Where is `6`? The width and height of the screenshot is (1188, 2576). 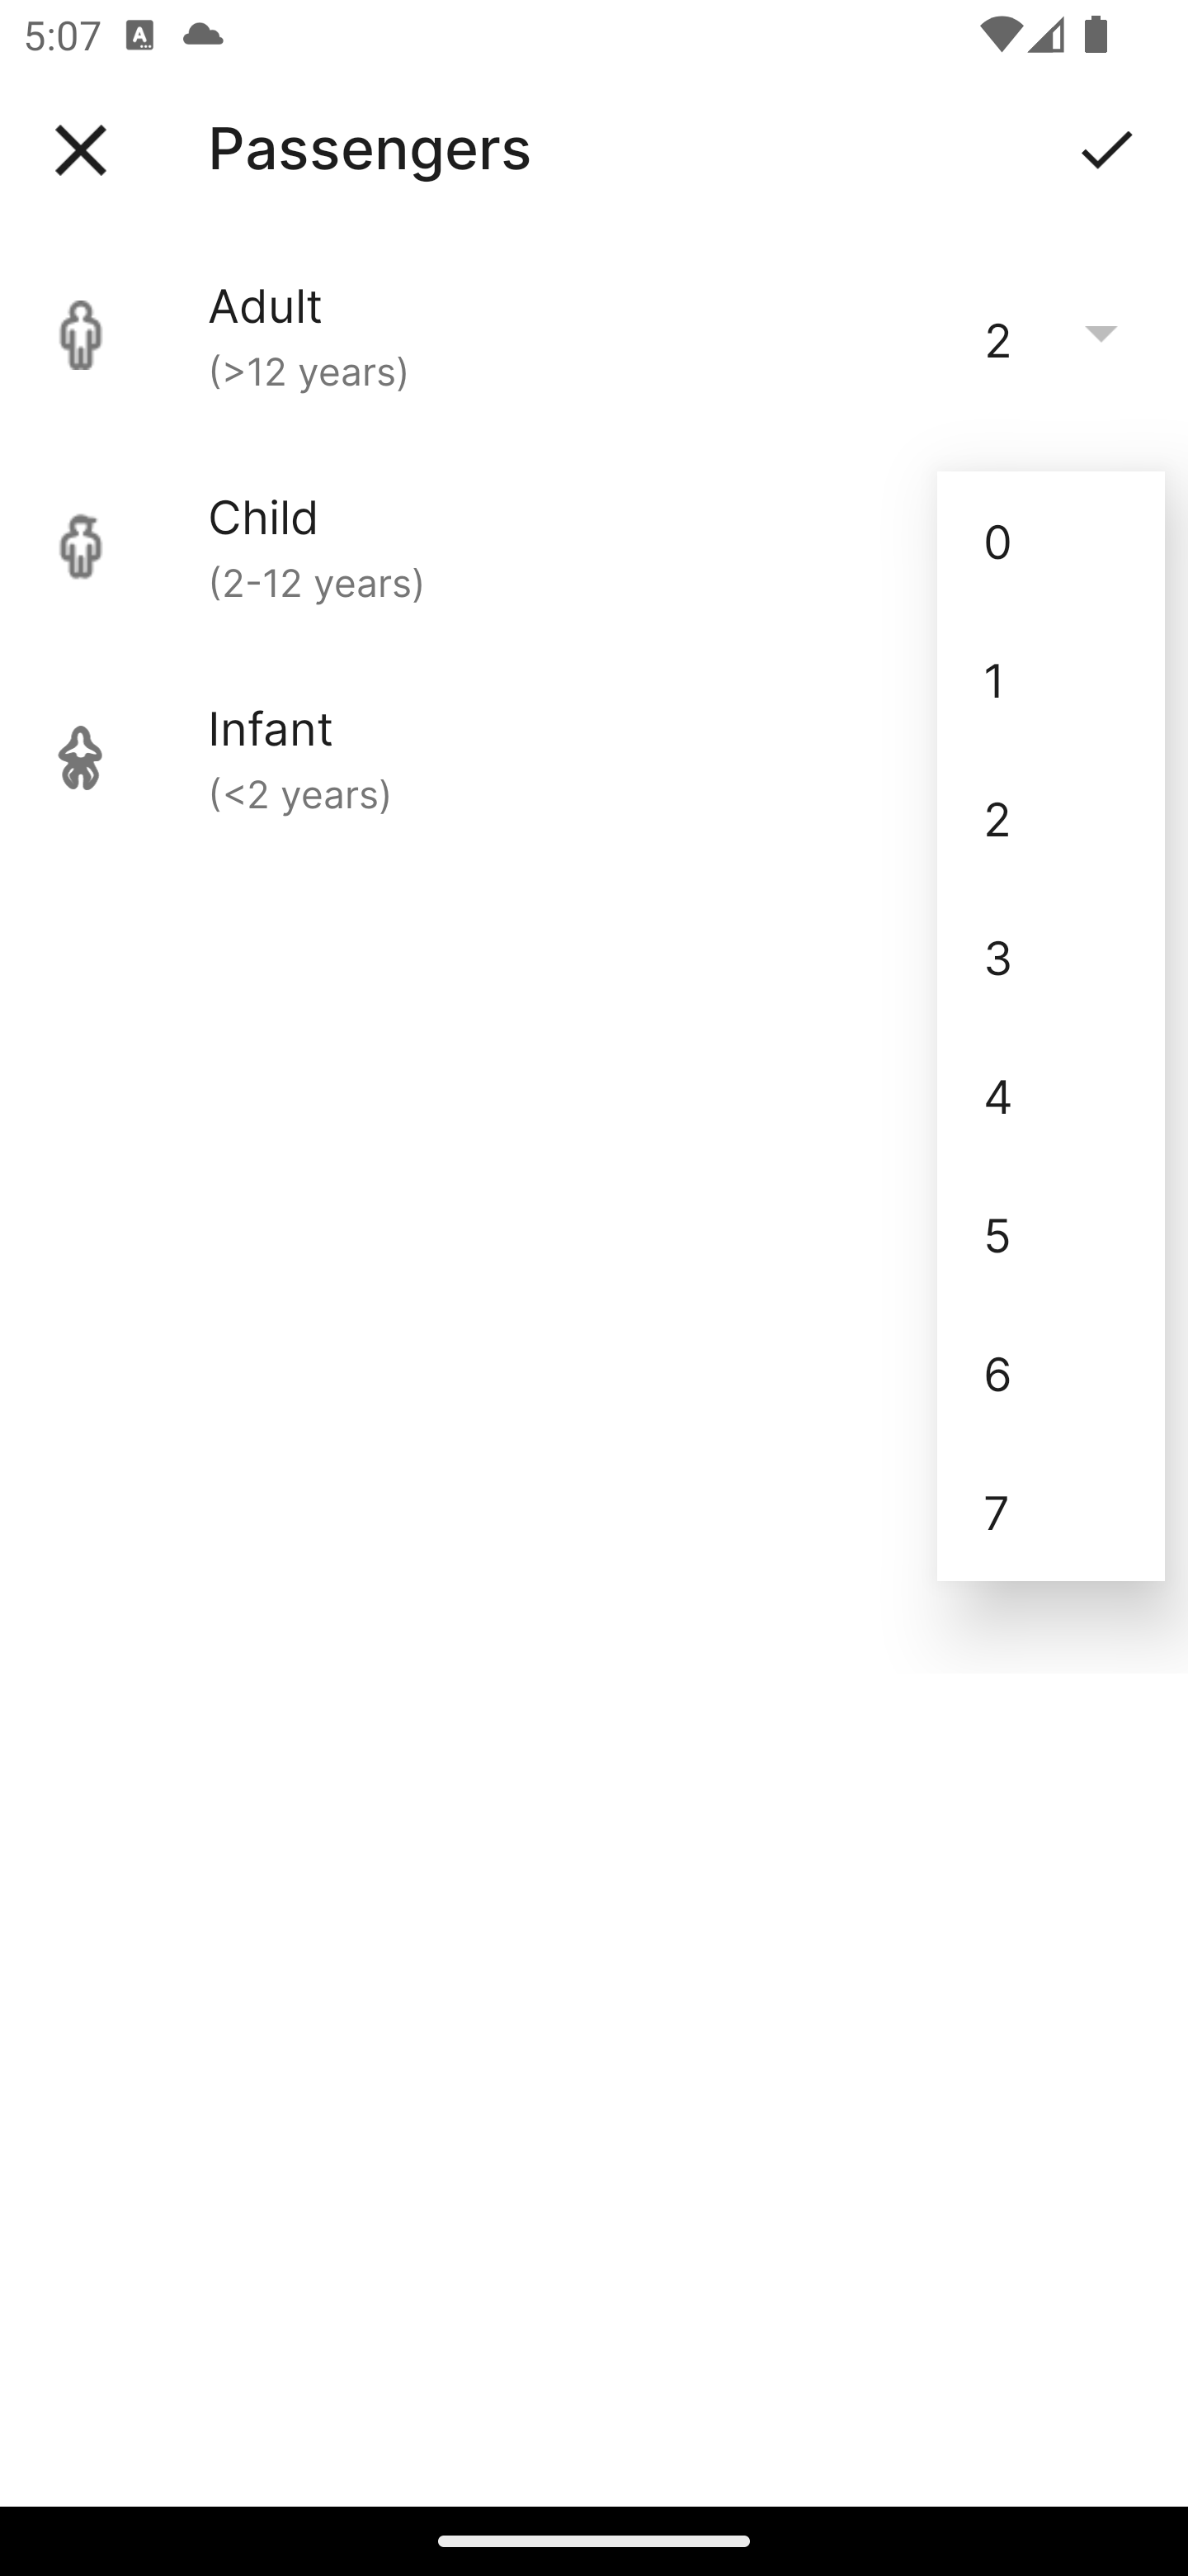
6 is located at coordinates (1051, 1372).